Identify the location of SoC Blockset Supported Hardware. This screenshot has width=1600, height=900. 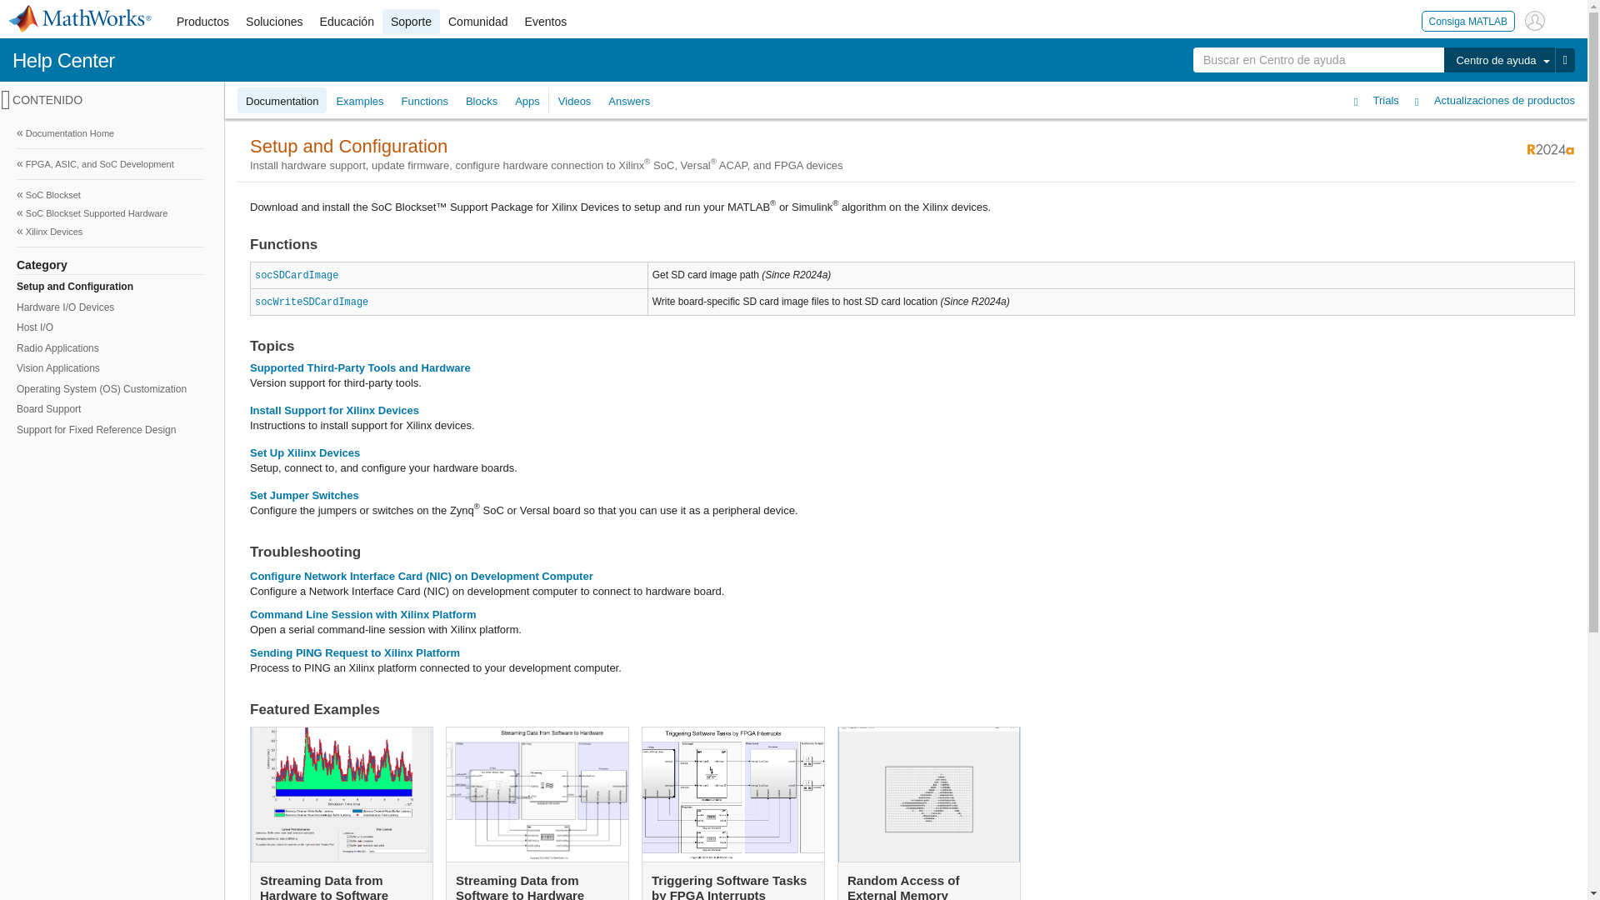
(110, 213).